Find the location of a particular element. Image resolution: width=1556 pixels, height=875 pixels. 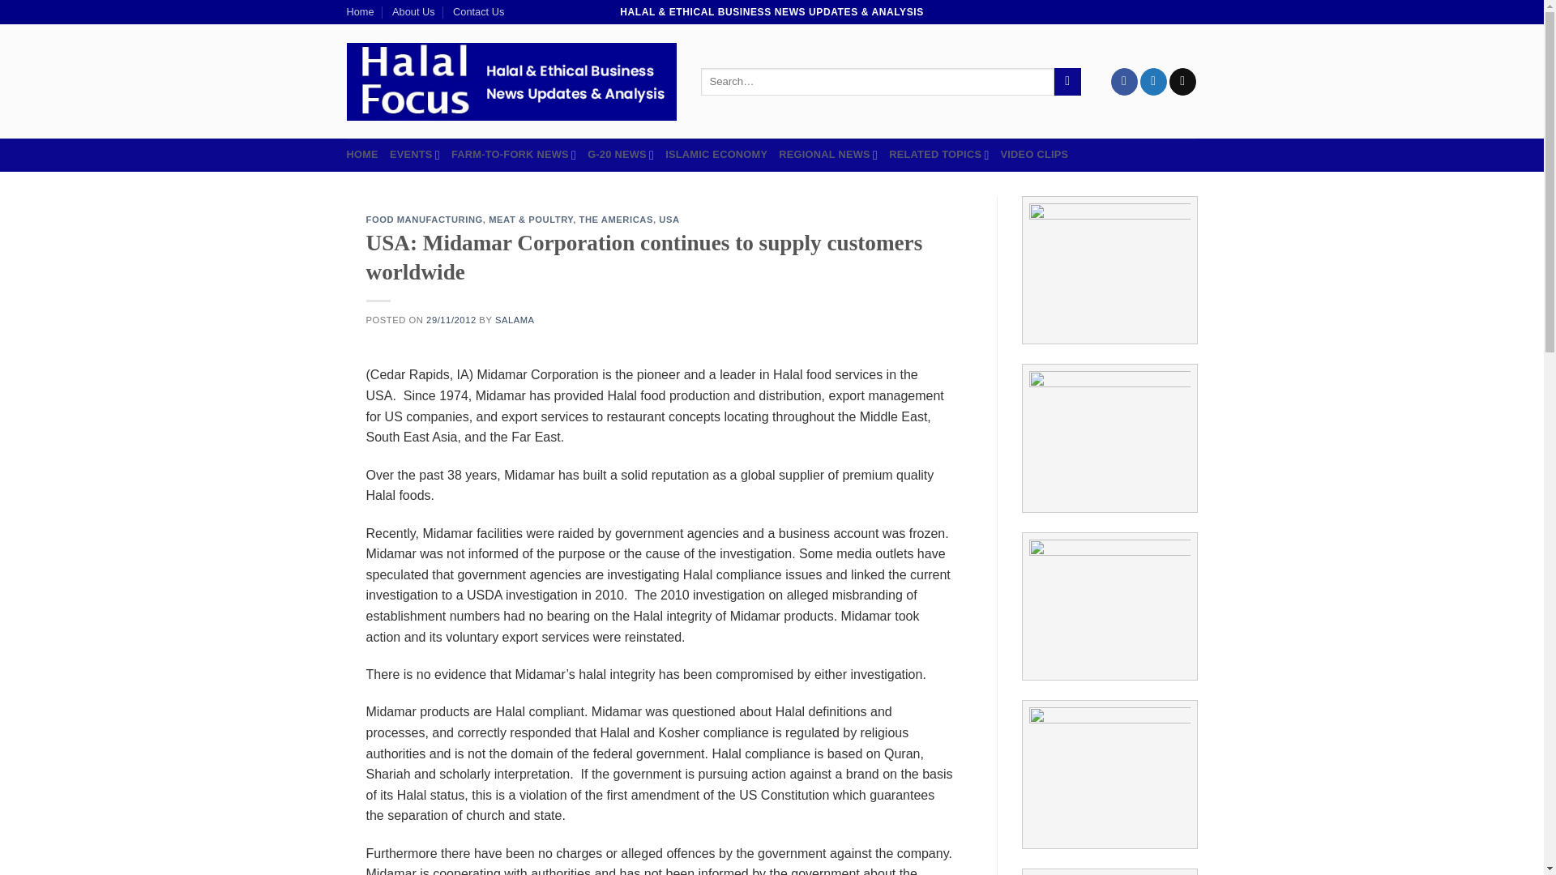

G-20 NEWS is located at coordinates (621, 154).